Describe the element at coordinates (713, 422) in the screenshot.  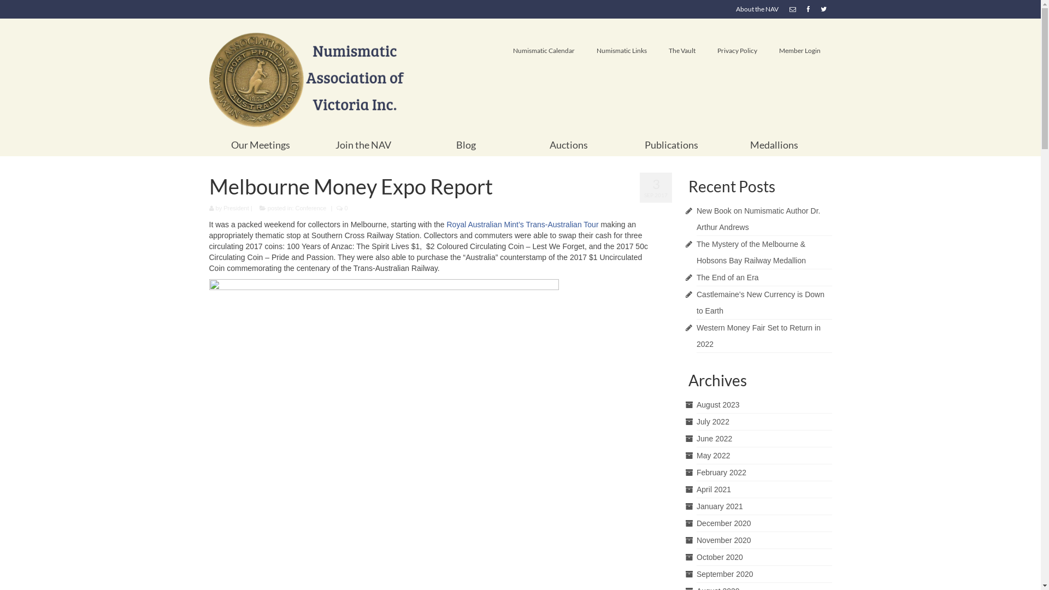
I see `July 2022` at that location.